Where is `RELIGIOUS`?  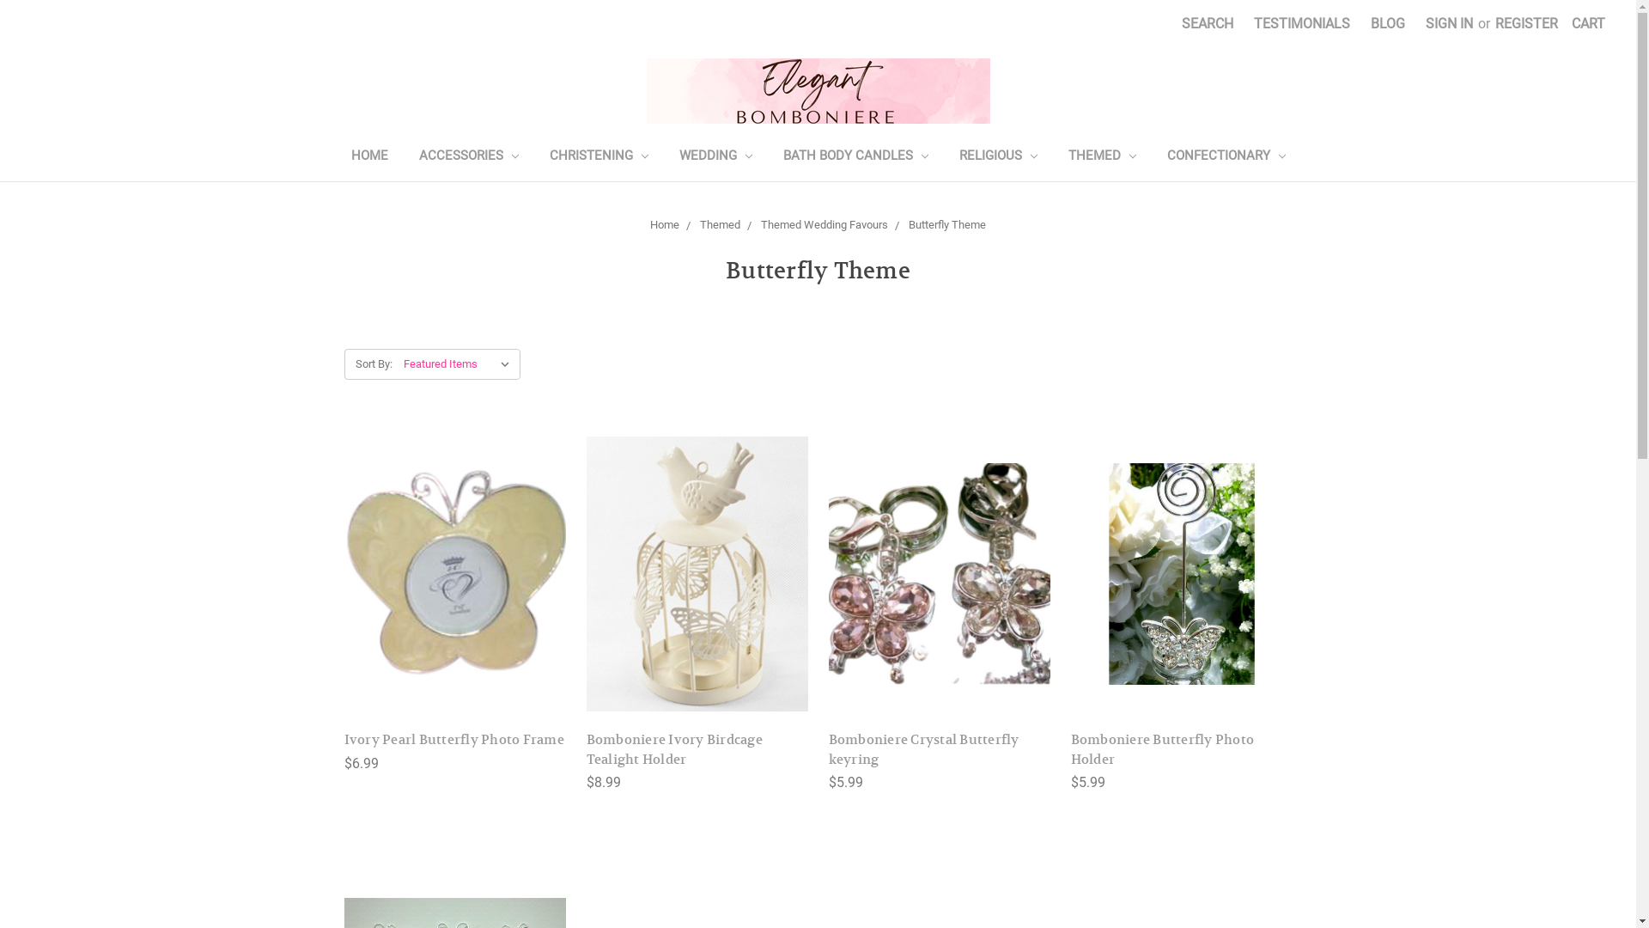
RELIGIOUS is located at coordinates (998, 158).